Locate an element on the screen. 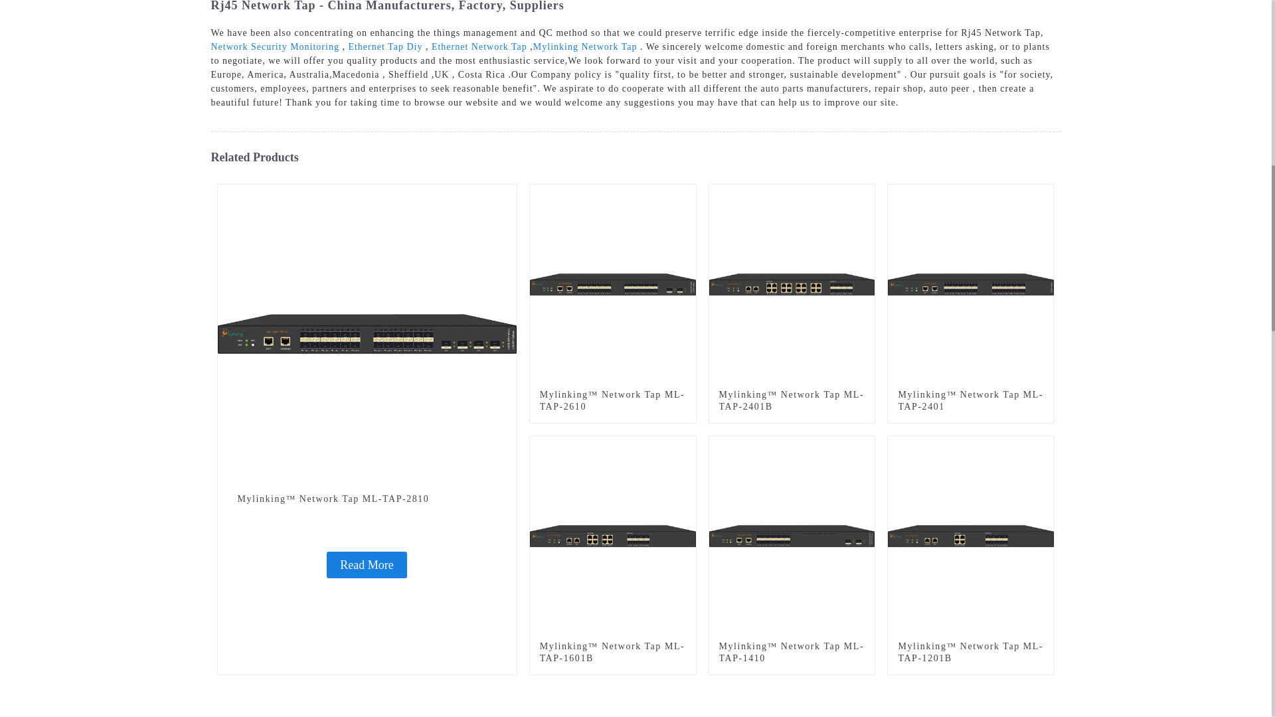 This screenshot has height=717, width=1275. Network Tap ML-TAP-2810 is located at coordinates (506, 194).